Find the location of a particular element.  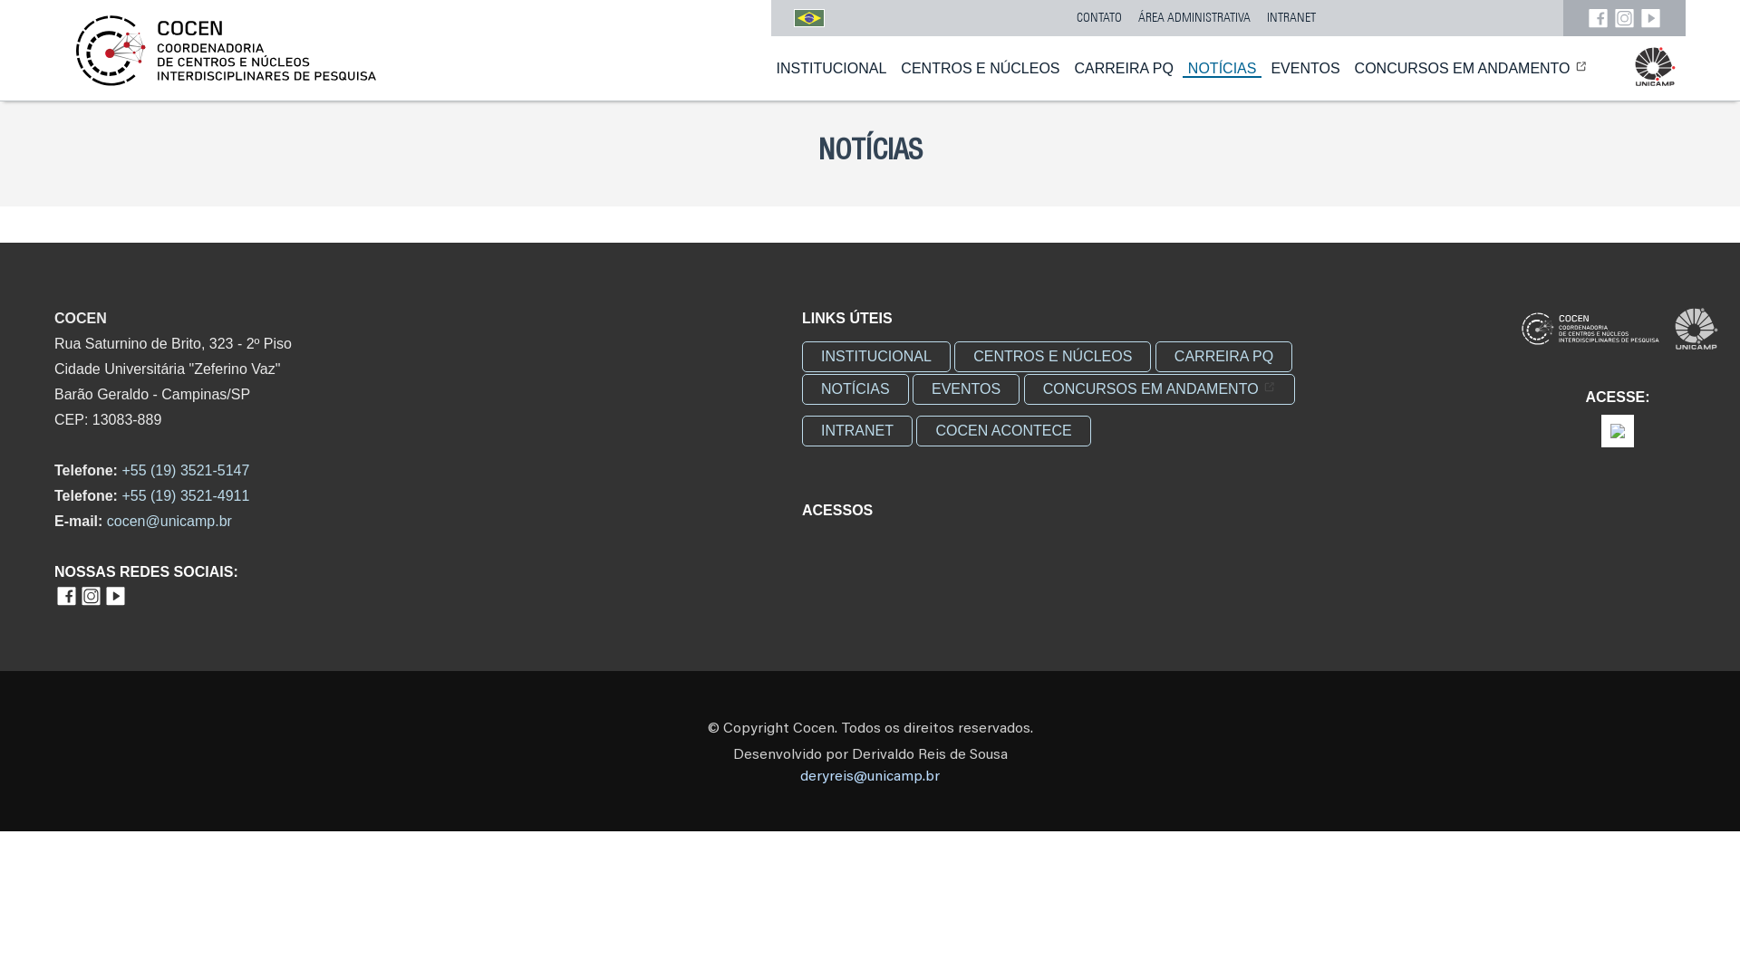

CONTATO is located at coordinates (1099, 18).